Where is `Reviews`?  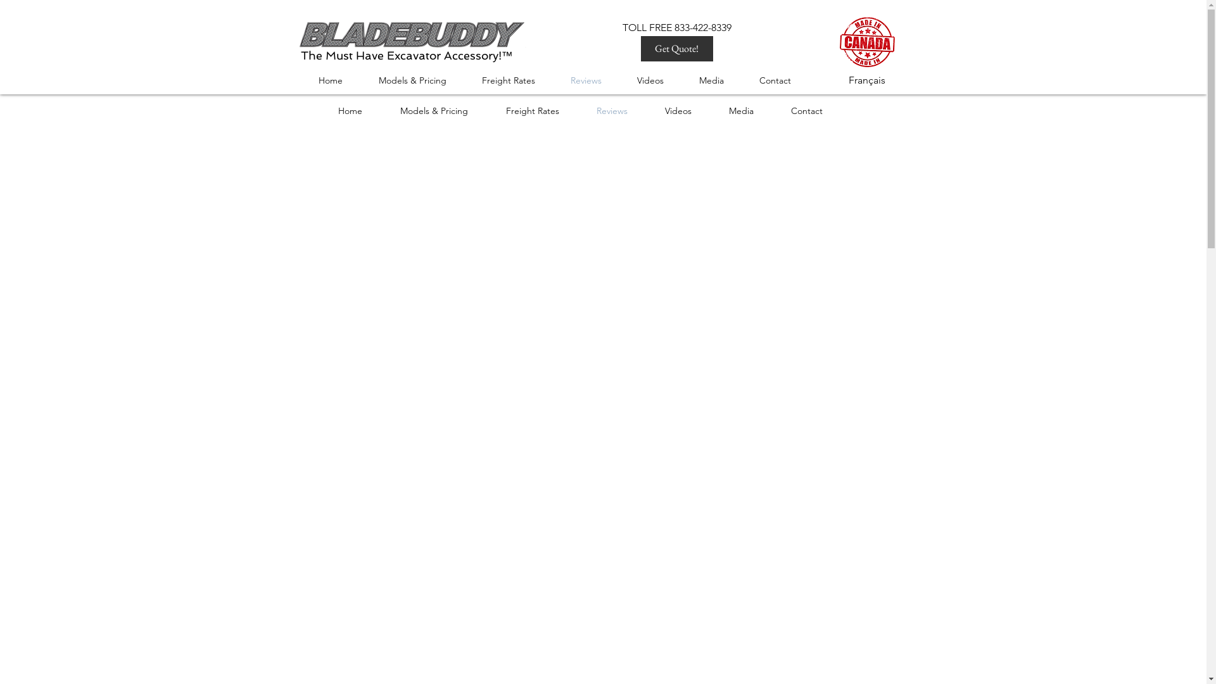 Reviews is located at coordinates (594, 80).